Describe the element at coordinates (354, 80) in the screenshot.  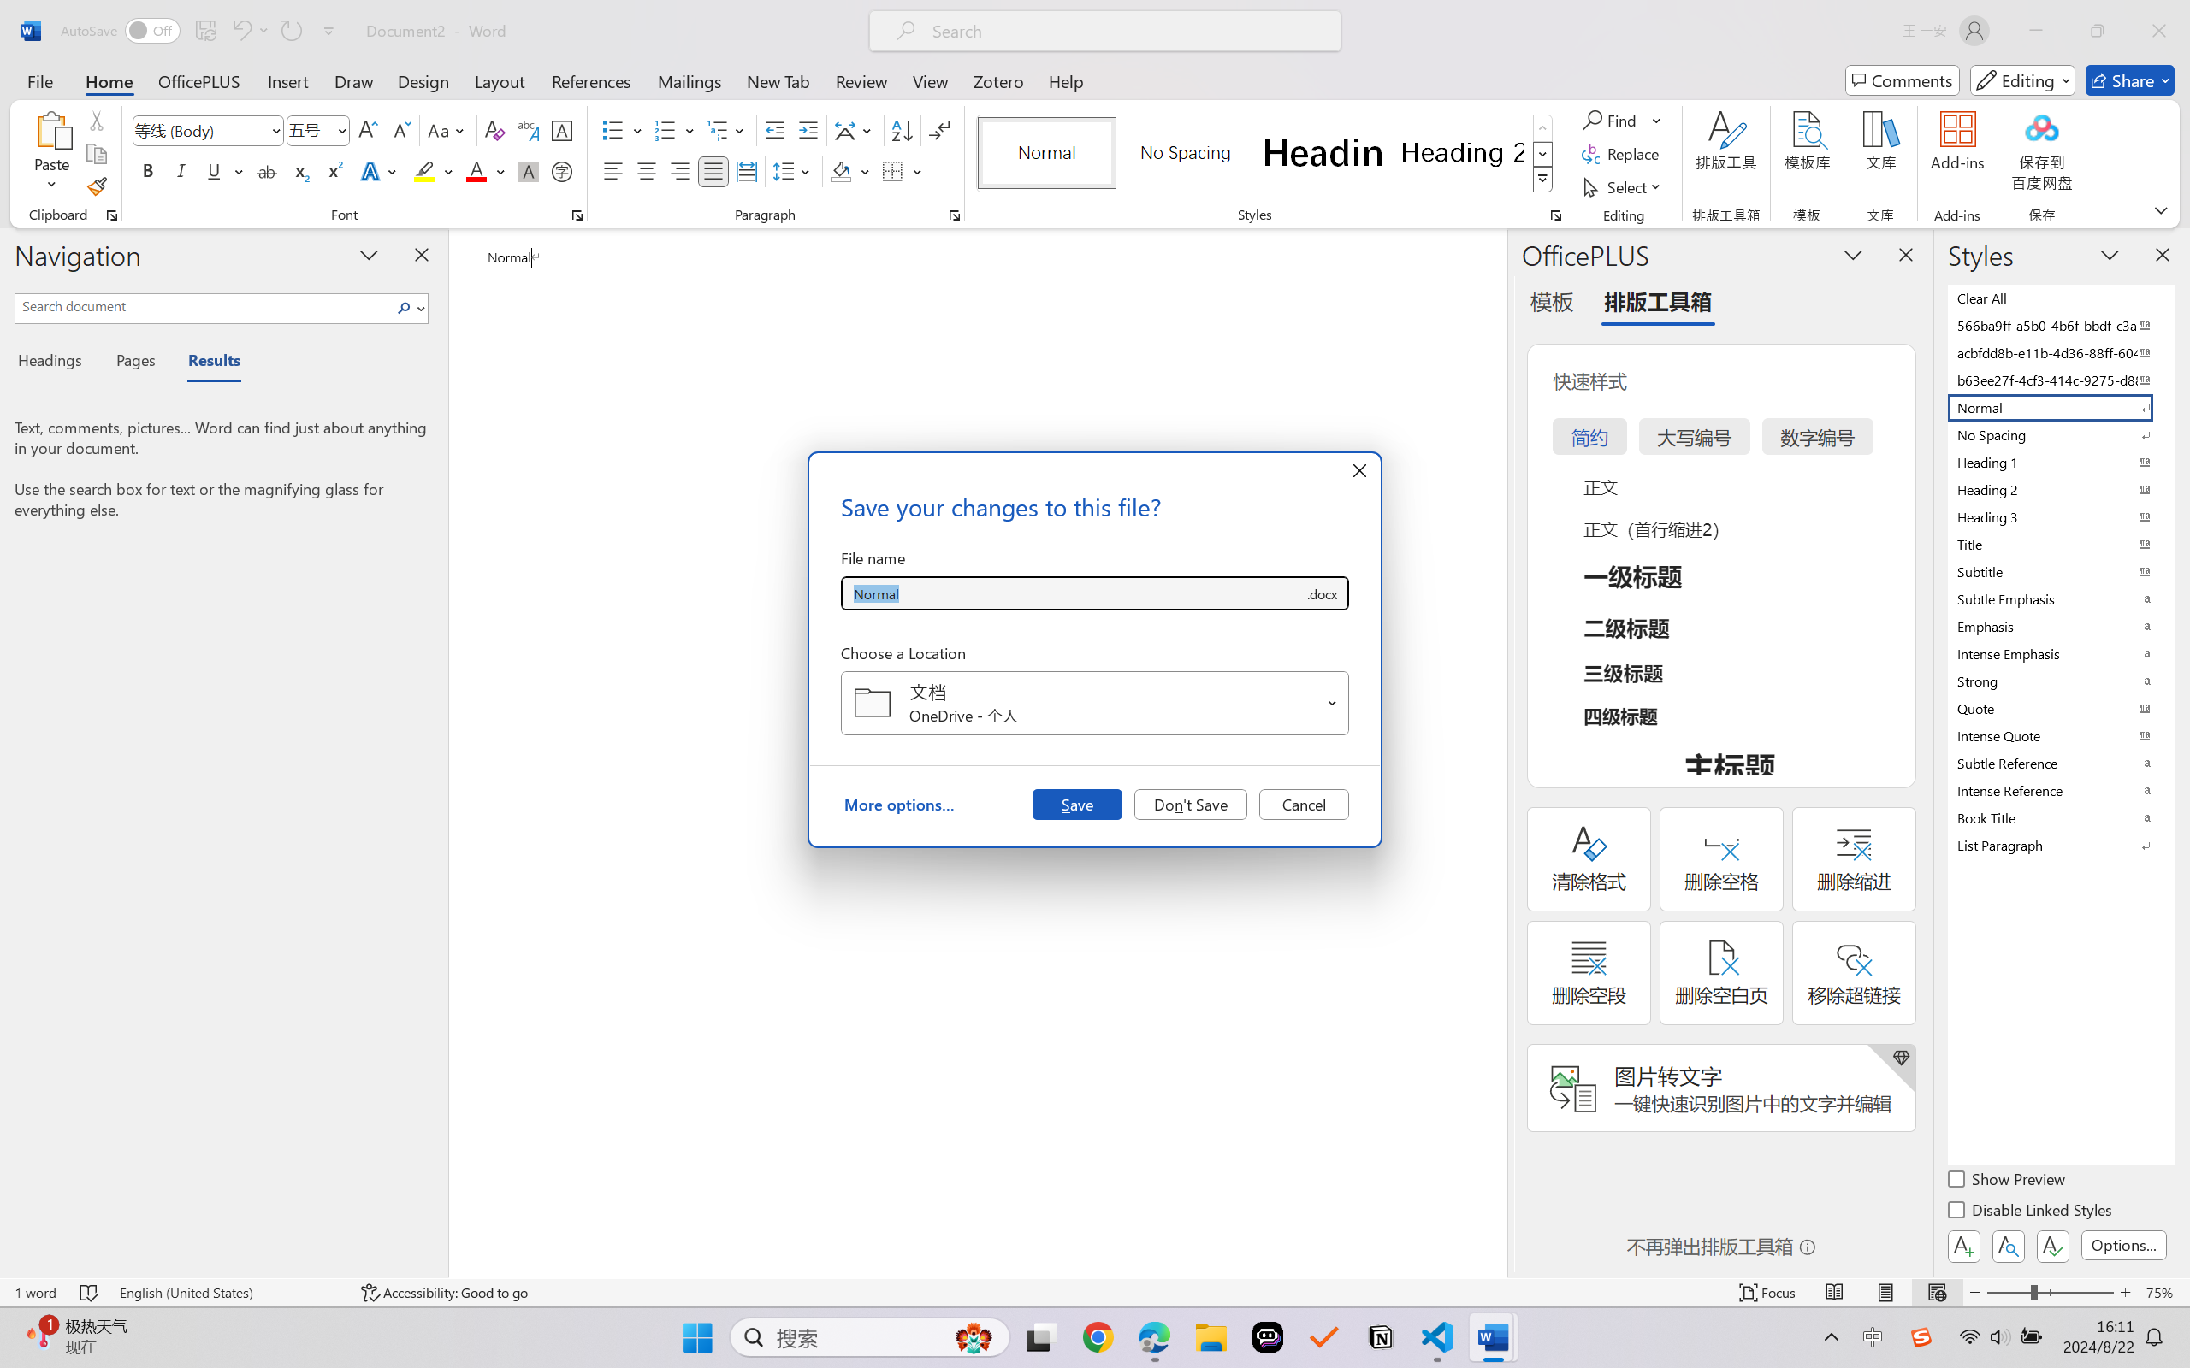
I see `Draw` at that location.